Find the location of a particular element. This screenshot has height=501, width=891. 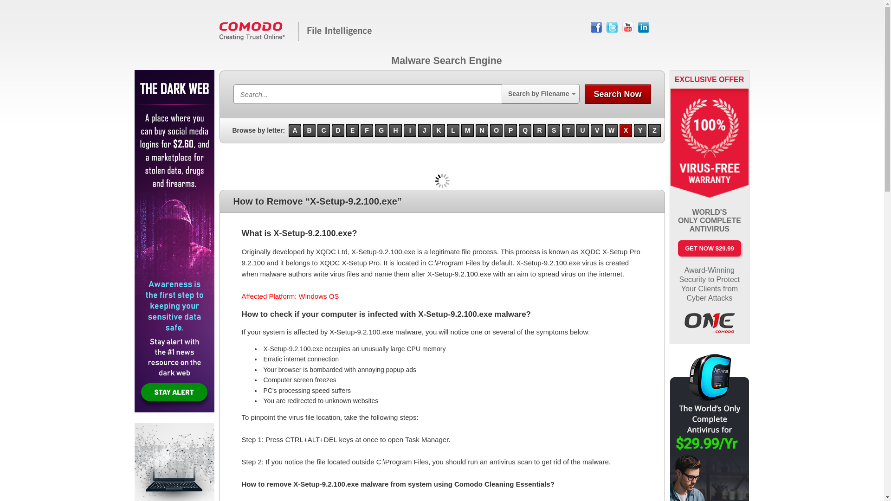

J is located at coordinates (424, 130).